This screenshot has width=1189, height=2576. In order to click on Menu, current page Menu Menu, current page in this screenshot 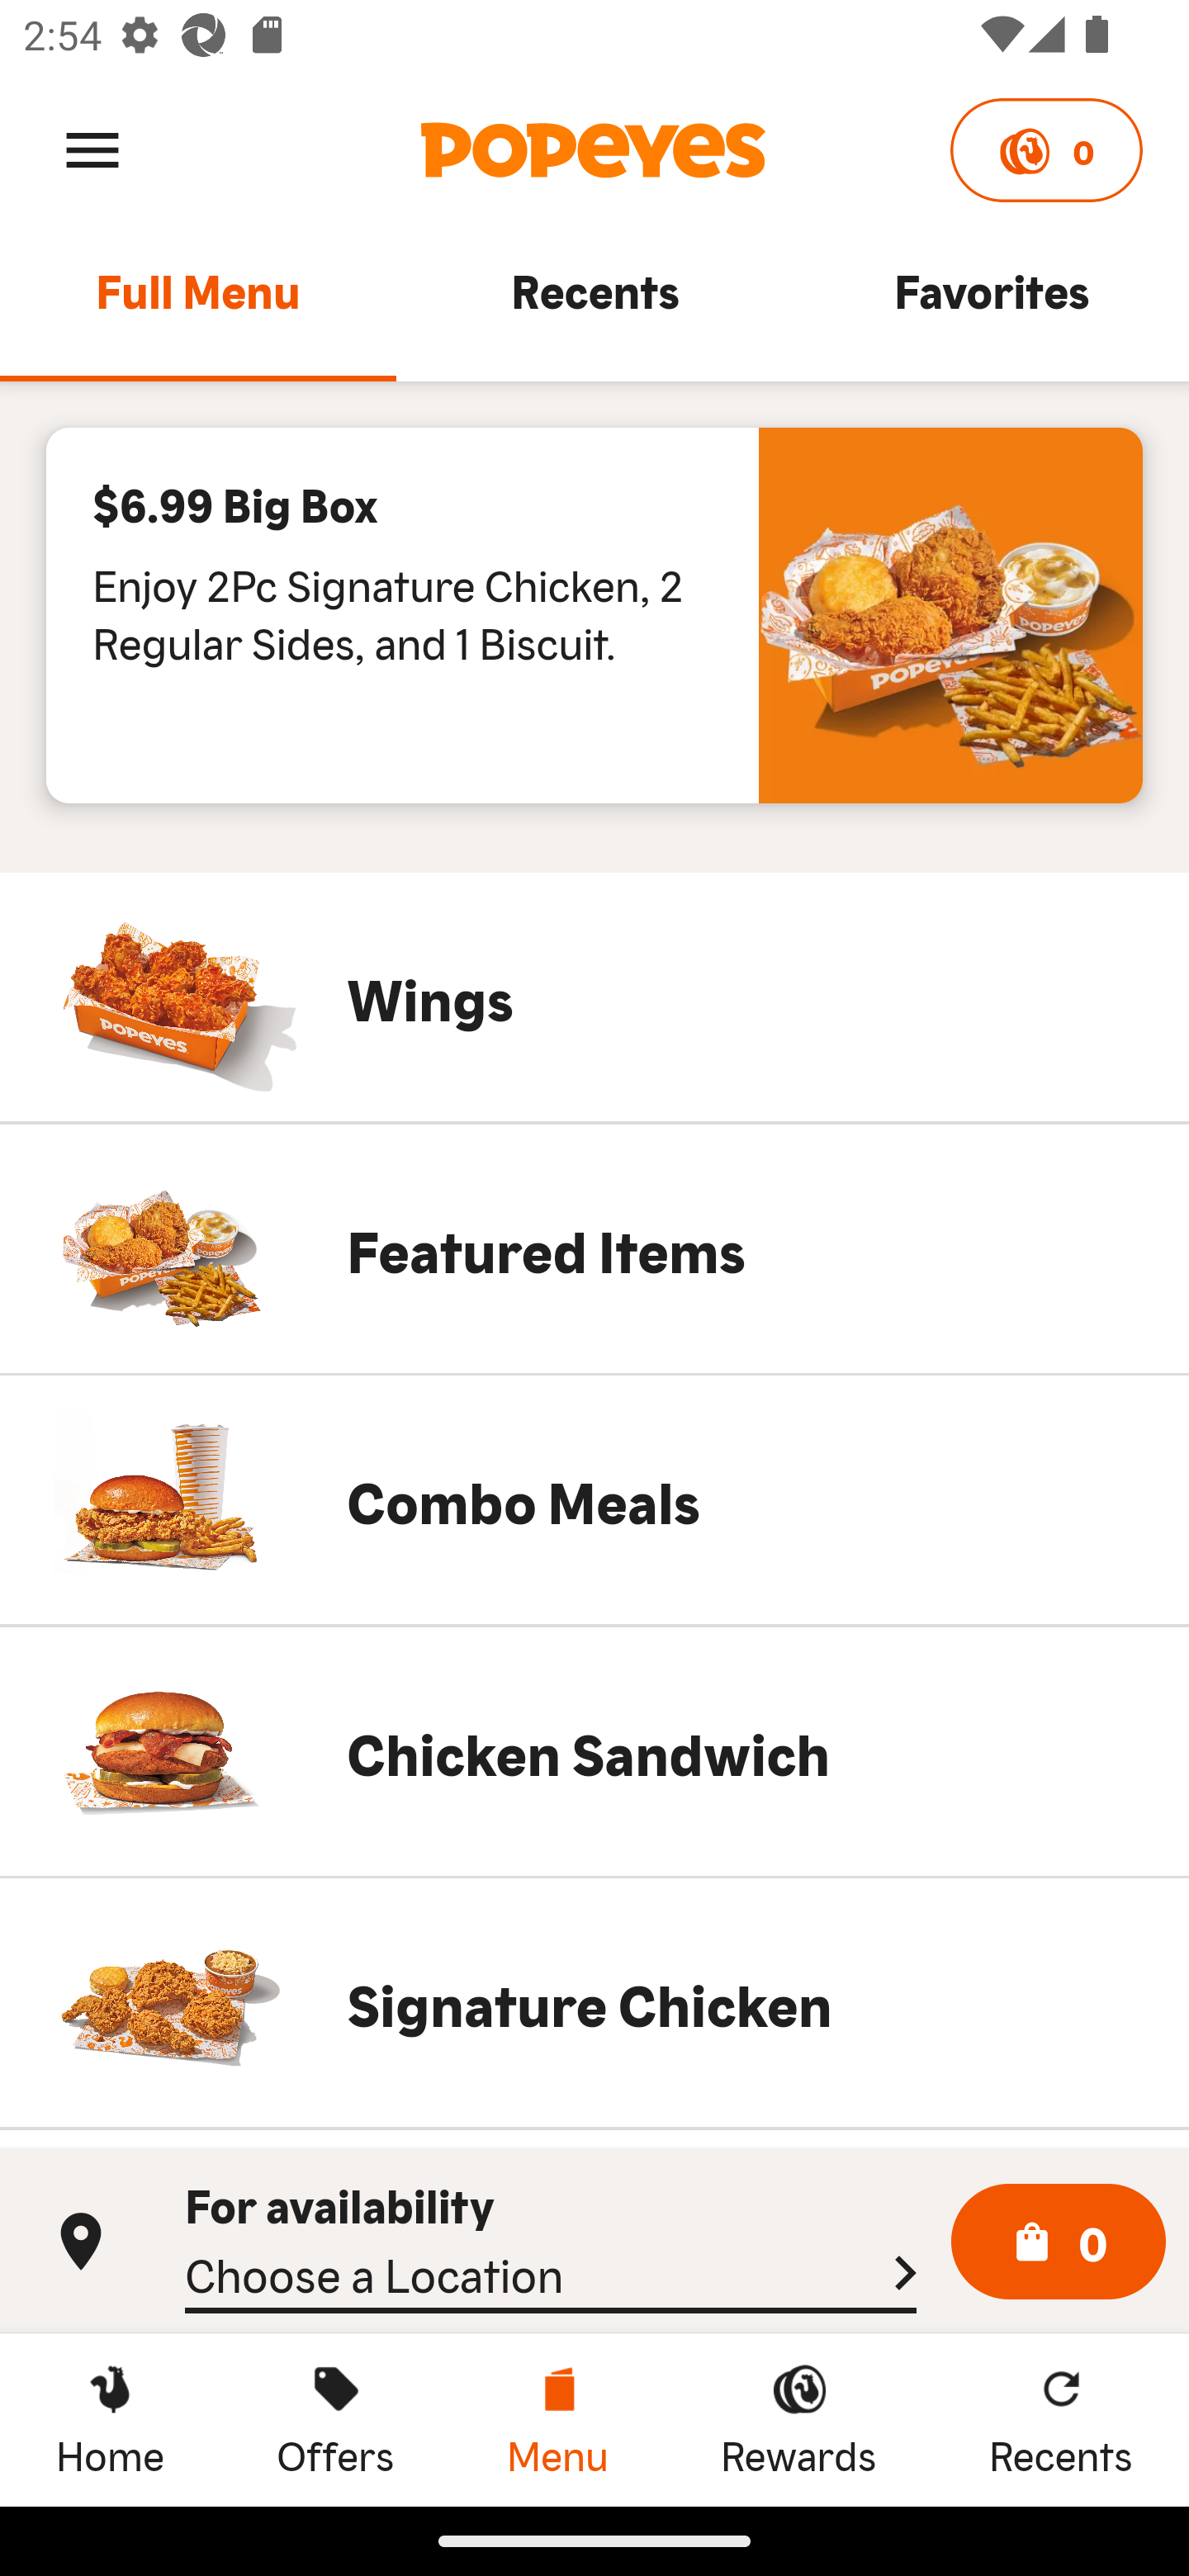, I will do `click(557, 2419)`.